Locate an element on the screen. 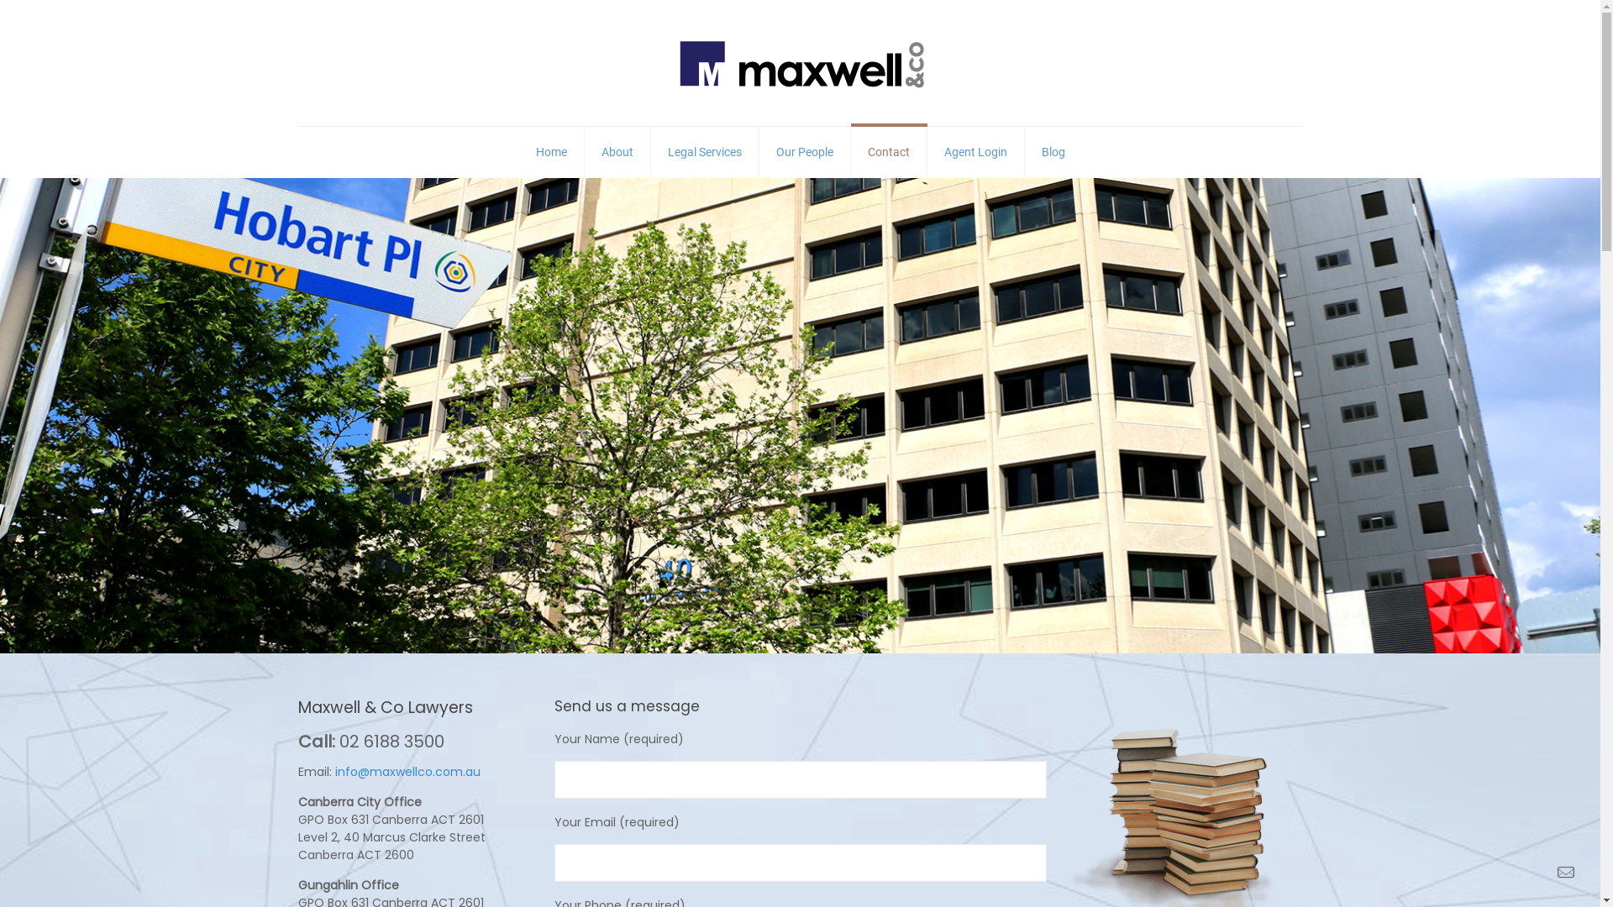  Home is located at coordinates (552, 152).